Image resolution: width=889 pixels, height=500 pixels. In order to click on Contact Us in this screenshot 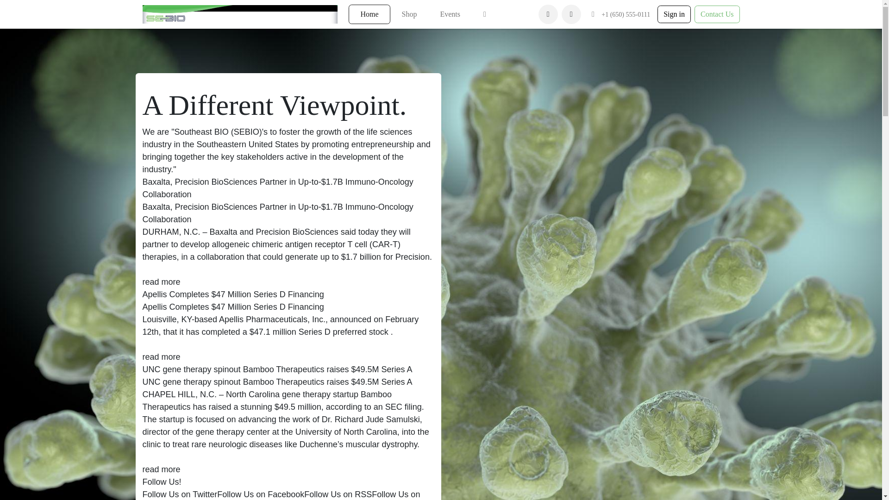, I will do `click(717, 14)`.